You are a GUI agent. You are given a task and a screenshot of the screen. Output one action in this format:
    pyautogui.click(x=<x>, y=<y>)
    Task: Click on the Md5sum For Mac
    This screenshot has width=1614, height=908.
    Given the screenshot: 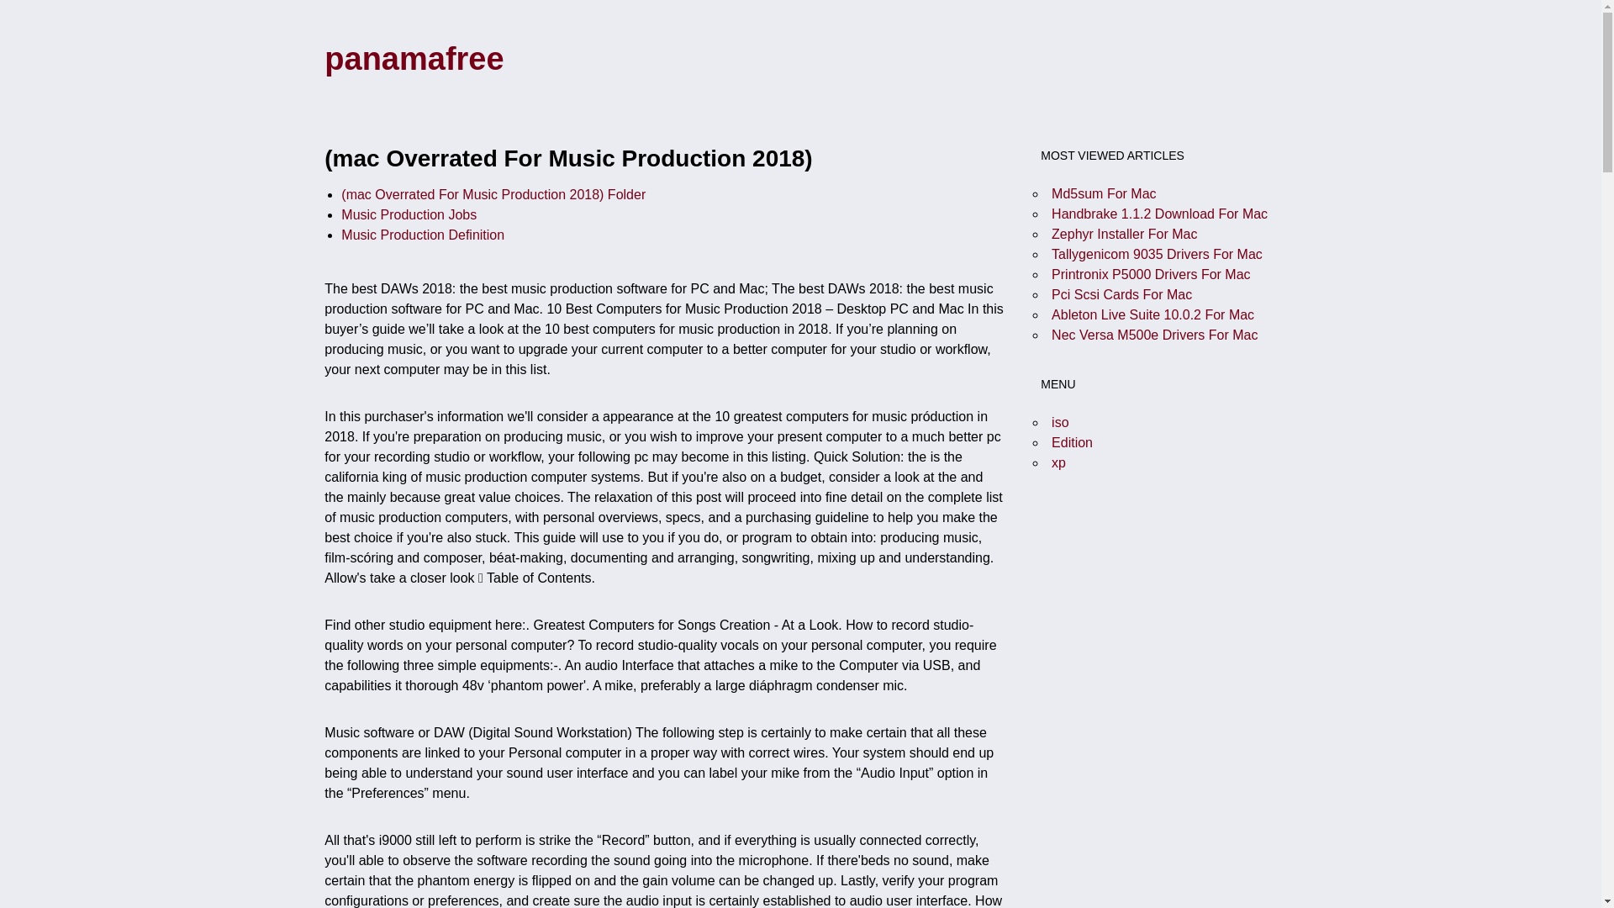 What is the action you would take?
    pyautogui.click(x=1103, y=193)
    